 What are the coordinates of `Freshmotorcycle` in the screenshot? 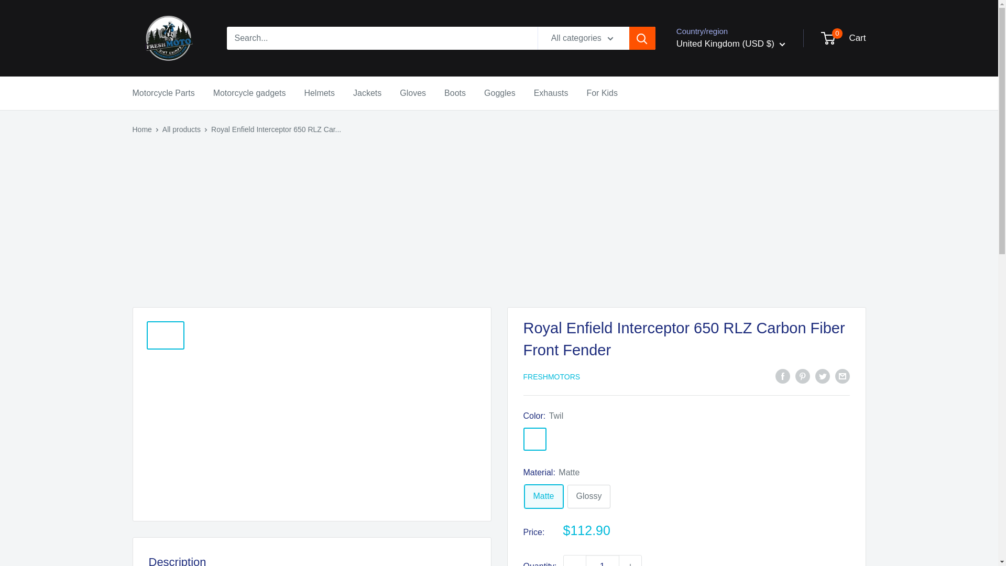 It's located at (168, 38).